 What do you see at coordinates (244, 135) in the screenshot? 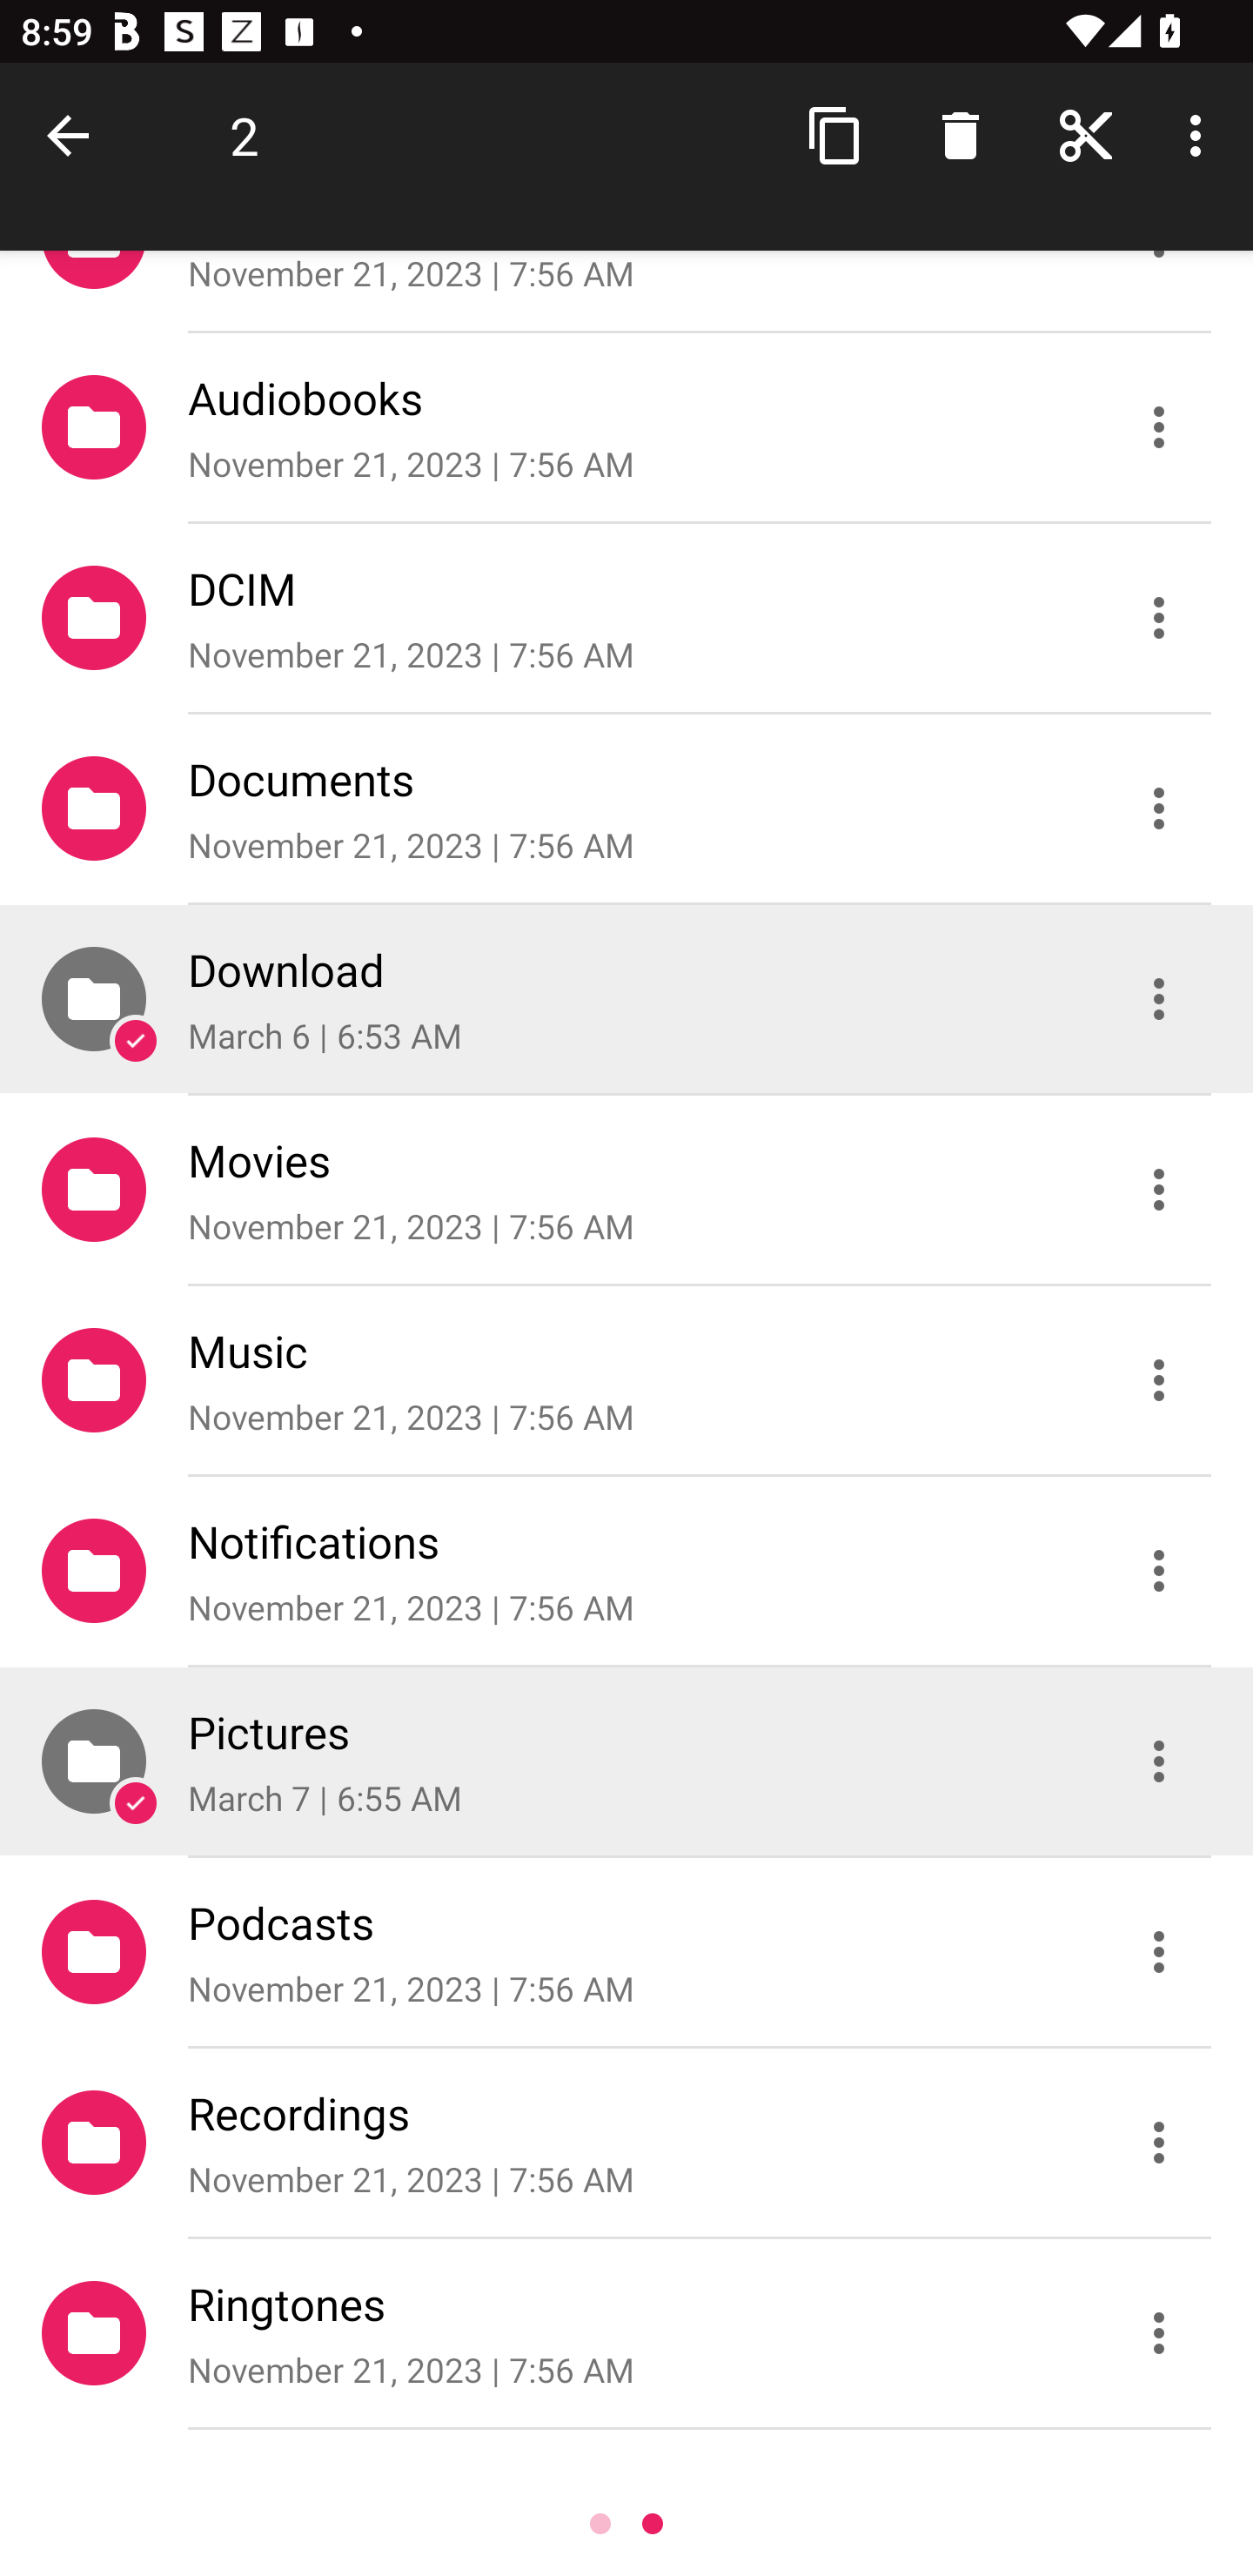
I see `2` at bounding box center [244, 135].